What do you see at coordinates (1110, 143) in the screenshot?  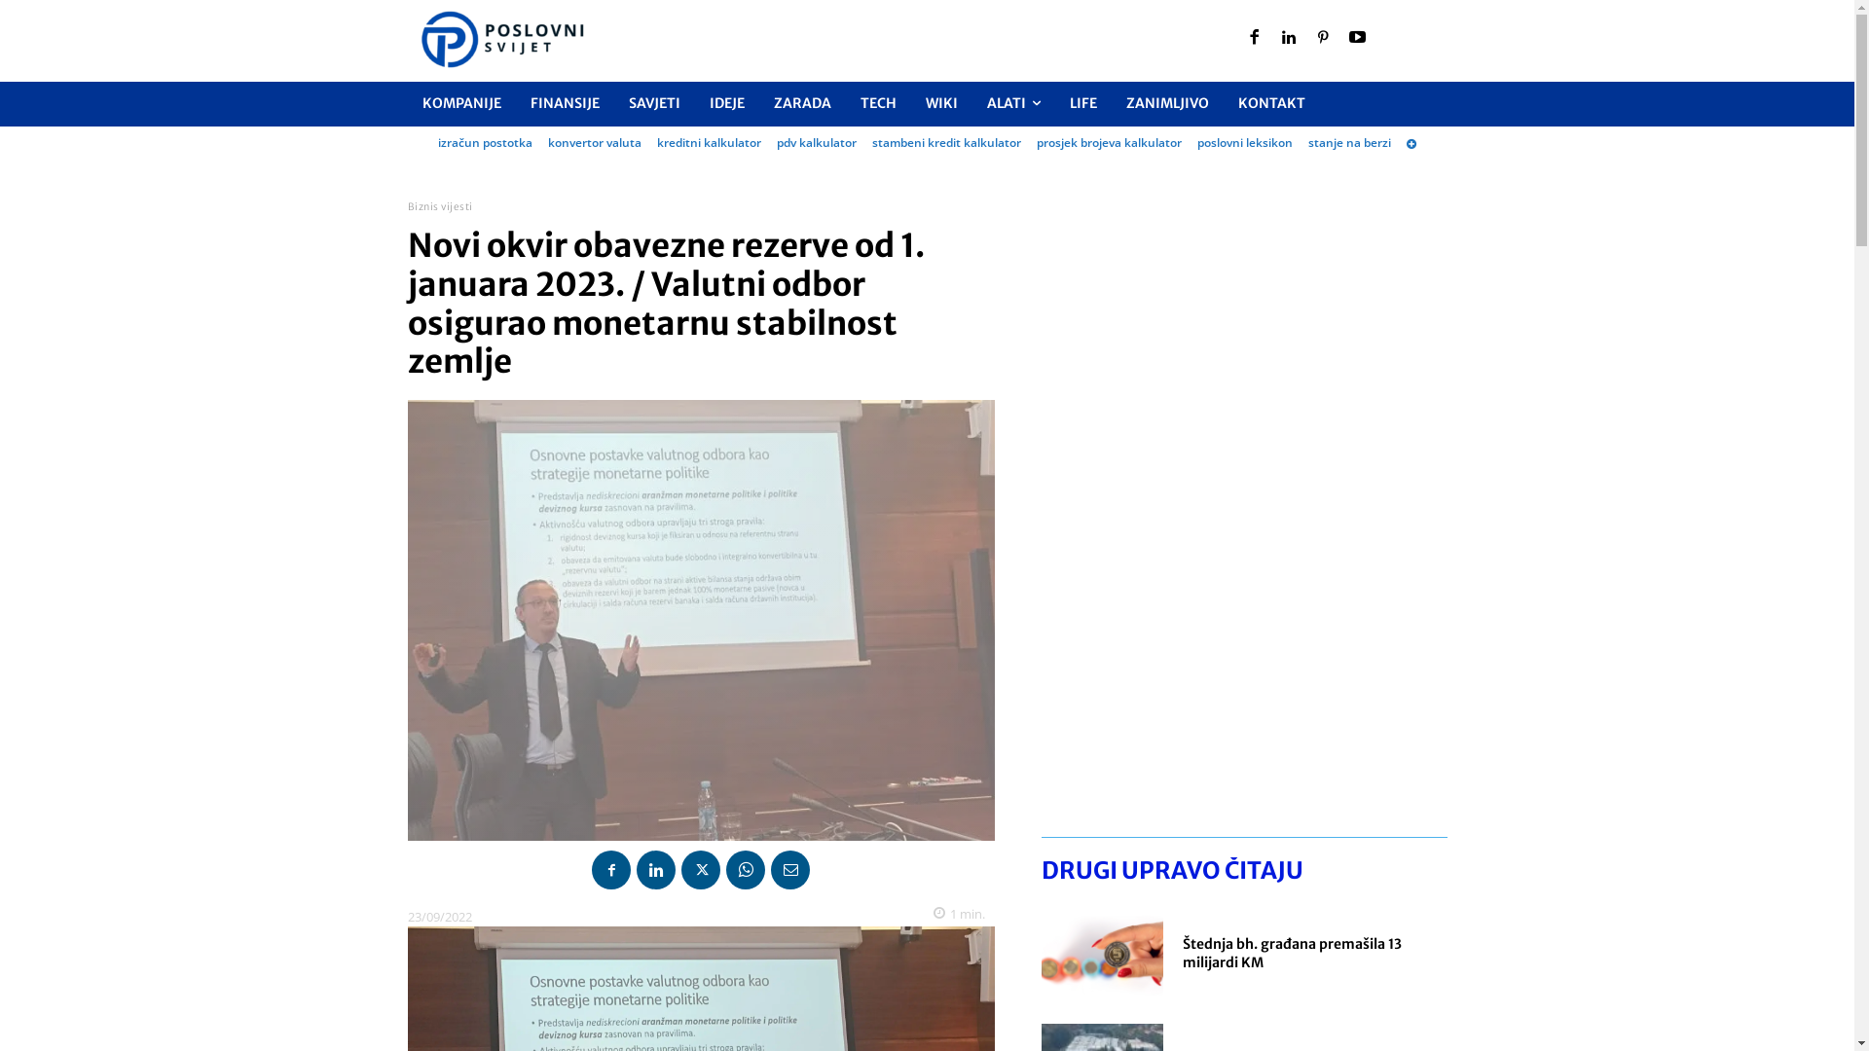 I see `prosjek brojeva kalkulator` at bounding box center [1110, 143].